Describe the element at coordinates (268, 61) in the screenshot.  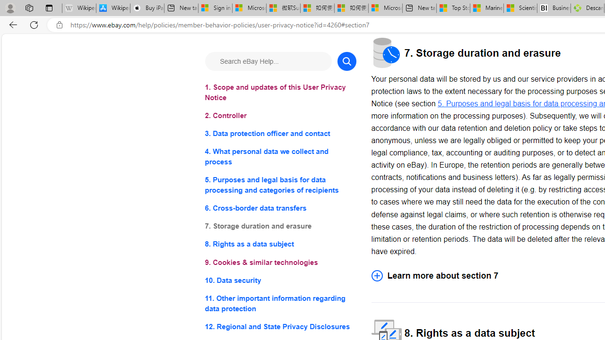
I see `Search eBay Help...` at that location.